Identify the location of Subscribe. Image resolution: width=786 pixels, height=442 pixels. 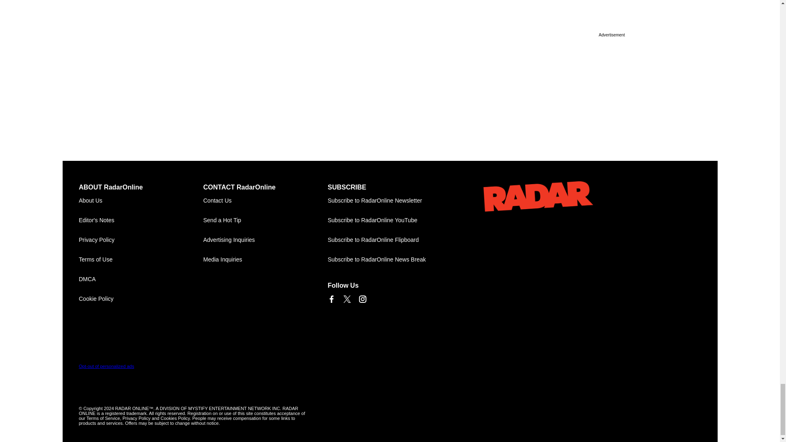
(390, 201).